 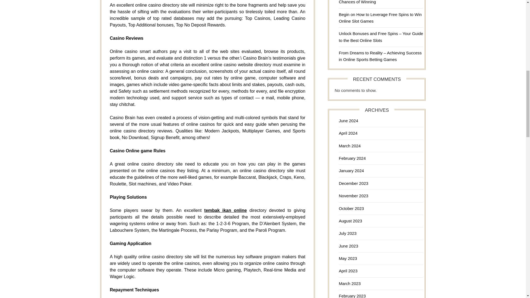 What do you see at coordinates (348, 133) in the screenshot?
I see `April 2024` at bounding box center [348, 133].